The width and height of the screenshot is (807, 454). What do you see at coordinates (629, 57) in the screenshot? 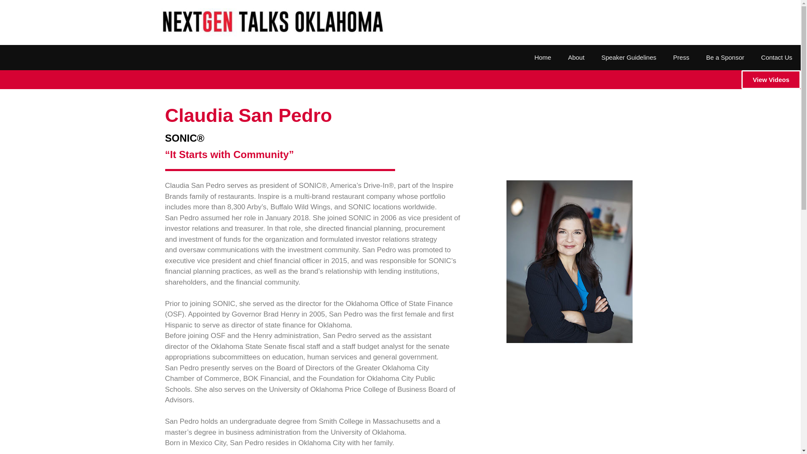
I see `Speaker Guidelines` at bounding box center [629, 57].